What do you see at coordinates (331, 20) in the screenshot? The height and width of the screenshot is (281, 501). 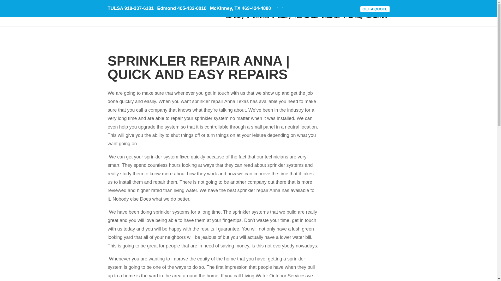 I see `Locations` at bounding box center [331, 20].